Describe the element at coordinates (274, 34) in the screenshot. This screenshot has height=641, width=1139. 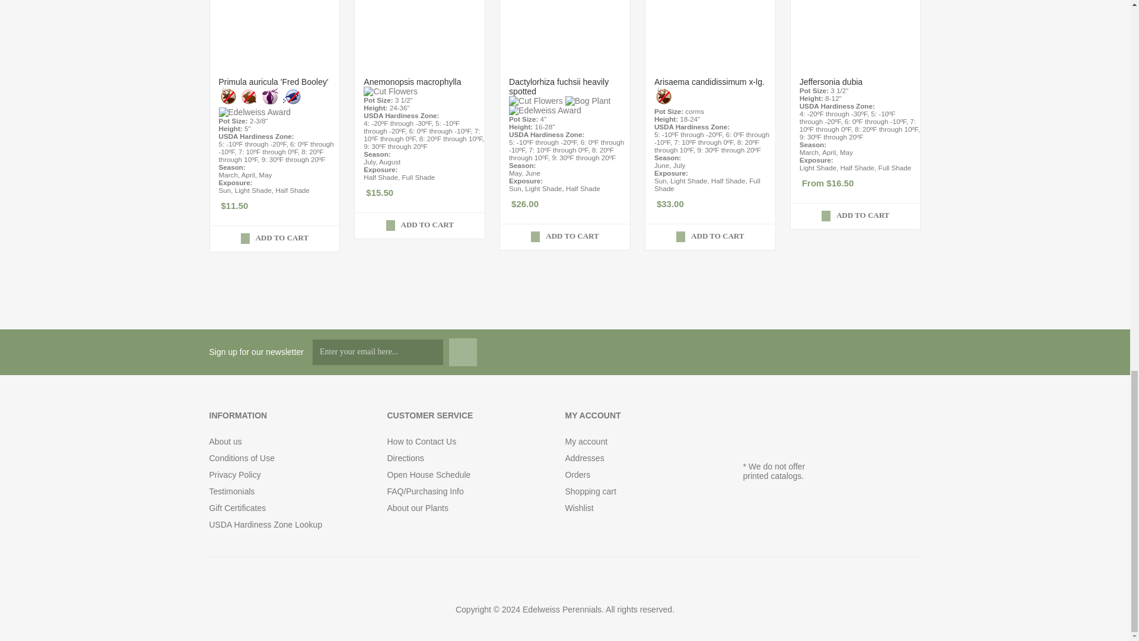
I see `Show details for Primula auricula 'Fred Booley'` at that location.